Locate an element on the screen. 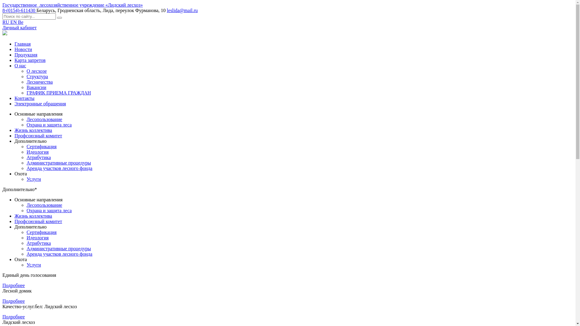 The height and width of the screenshot is (326, 580). EN is located at coordinates (14, 22).